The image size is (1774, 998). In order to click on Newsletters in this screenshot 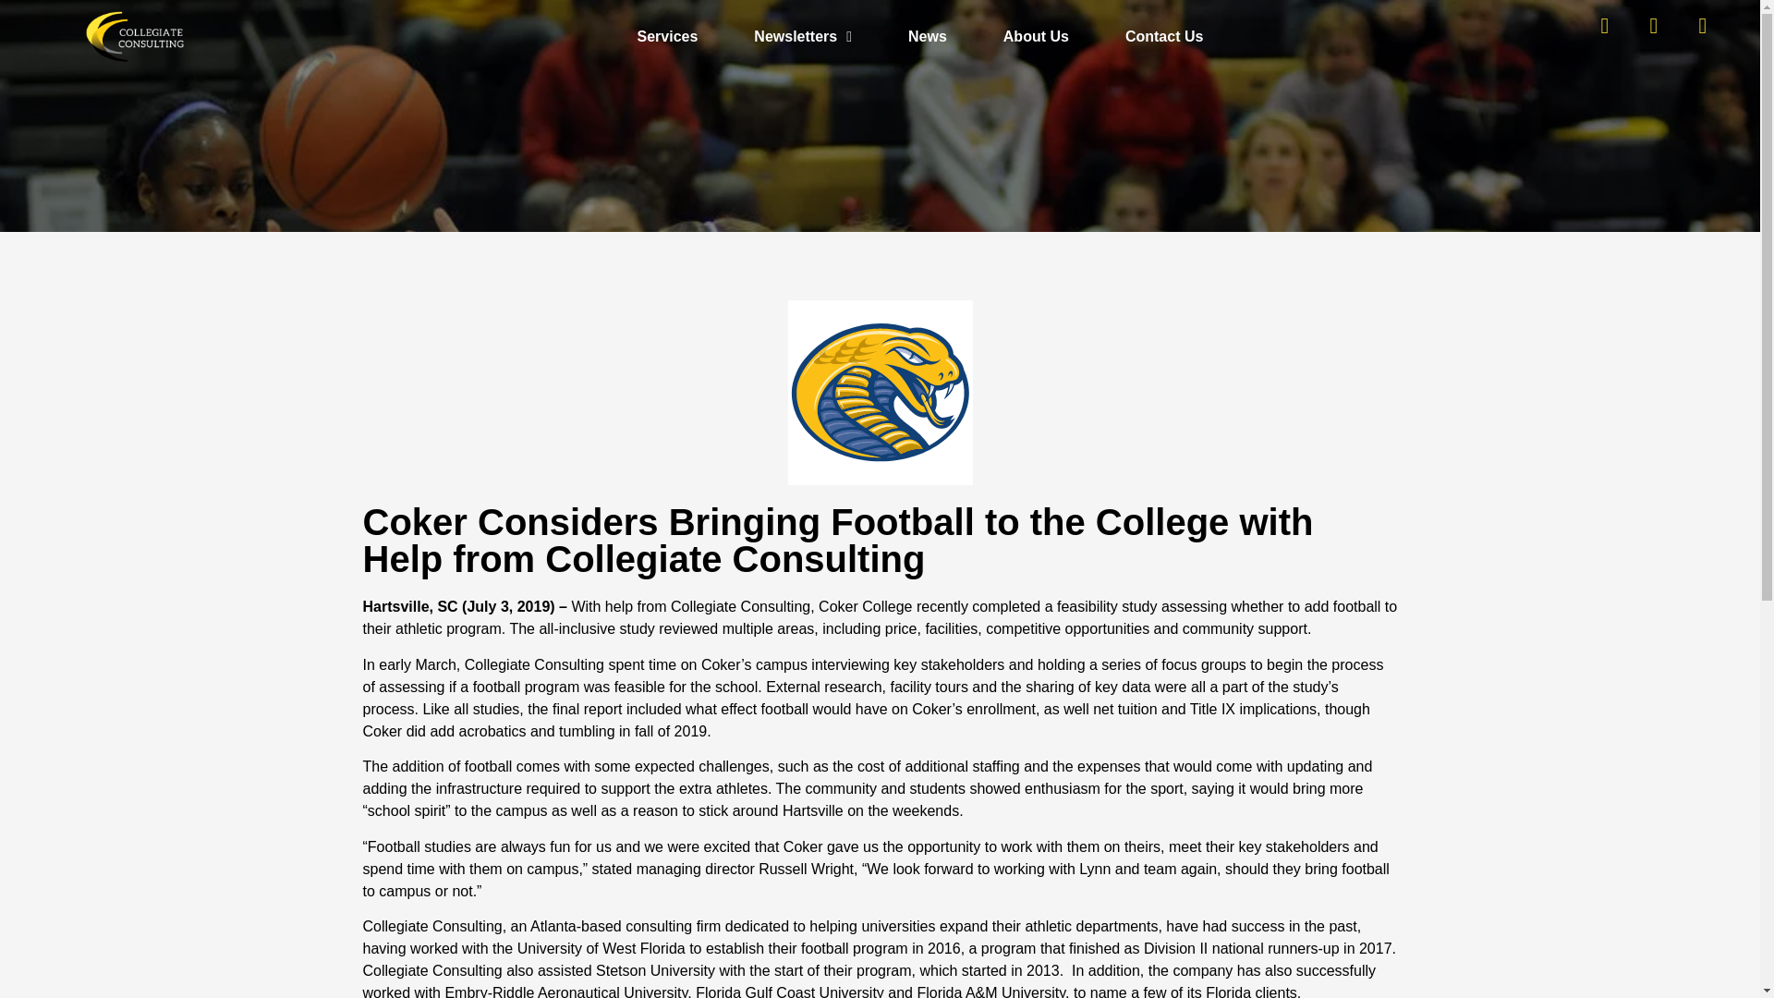, I will do `click(802, 37)`.